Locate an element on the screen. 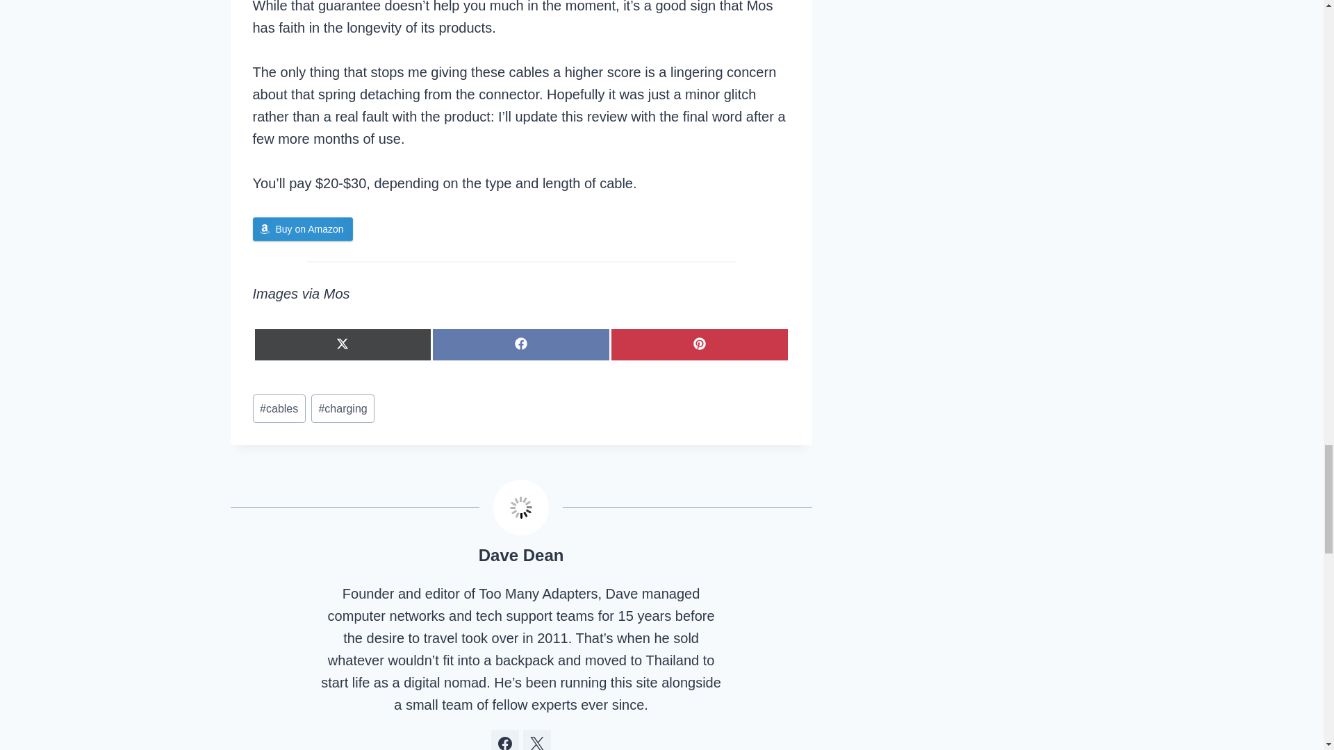  Share on Pinterest is located at coordinates (699, 344).